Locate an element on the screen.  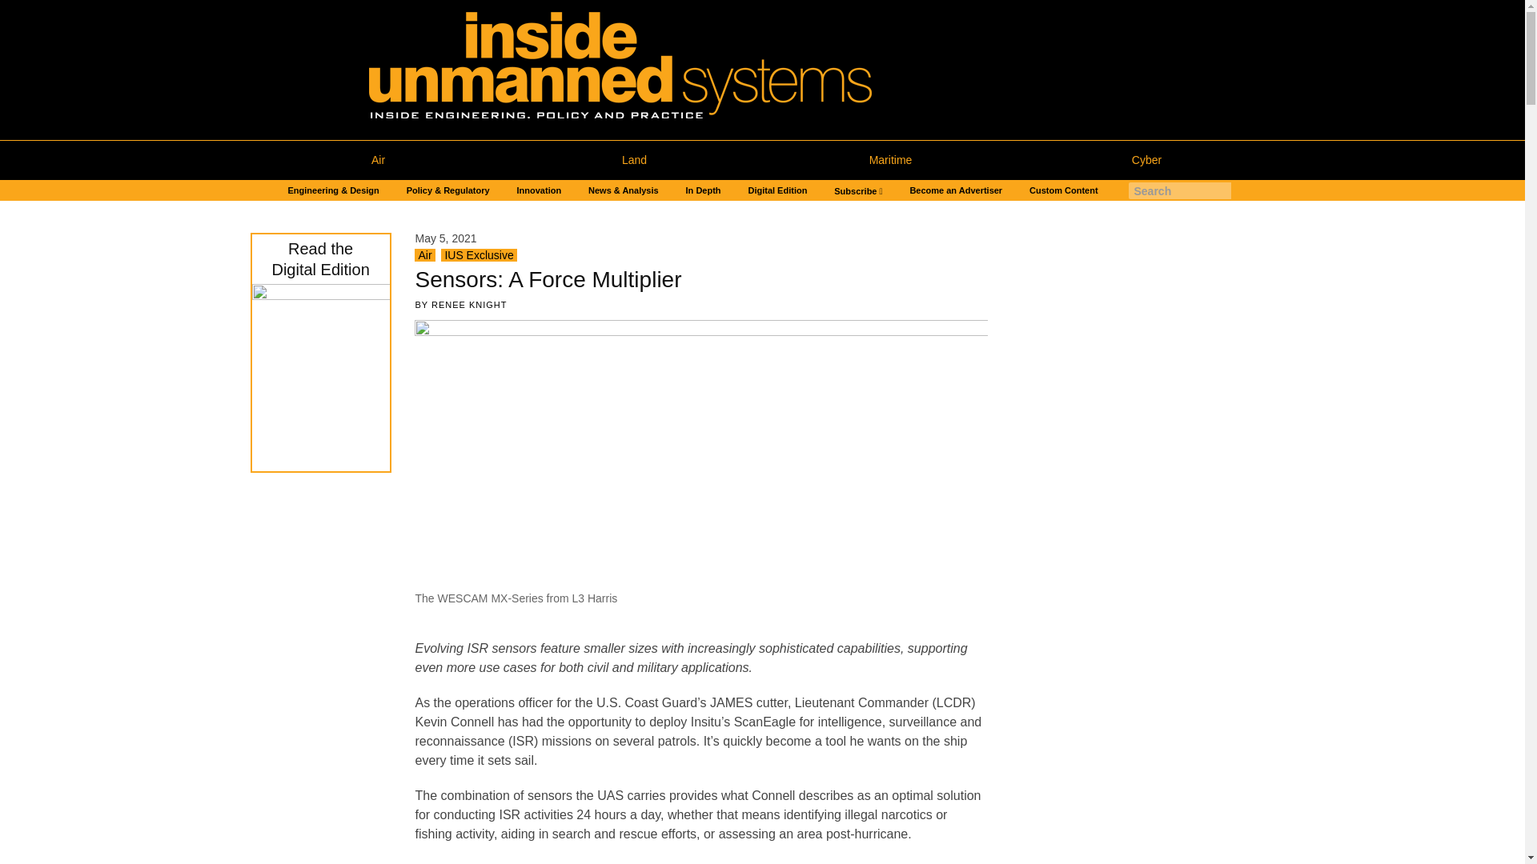
Become an Advertiser is located at coordinates (956, 190).